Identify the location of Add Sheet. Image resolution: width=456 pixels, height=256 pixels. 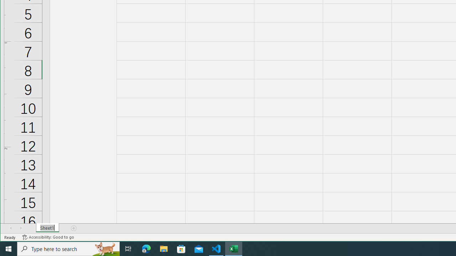
(74, 228).